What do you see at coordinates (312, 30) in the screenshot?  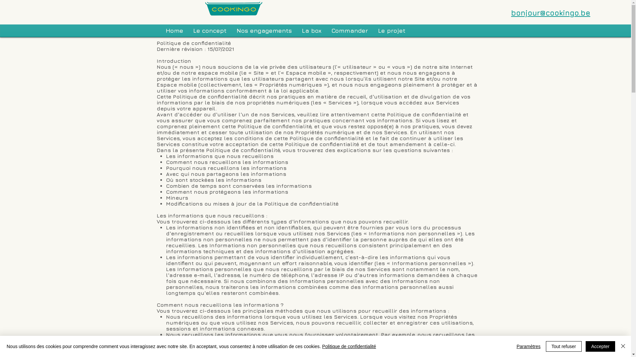 I see `La box` at bounding box center [312, 30].